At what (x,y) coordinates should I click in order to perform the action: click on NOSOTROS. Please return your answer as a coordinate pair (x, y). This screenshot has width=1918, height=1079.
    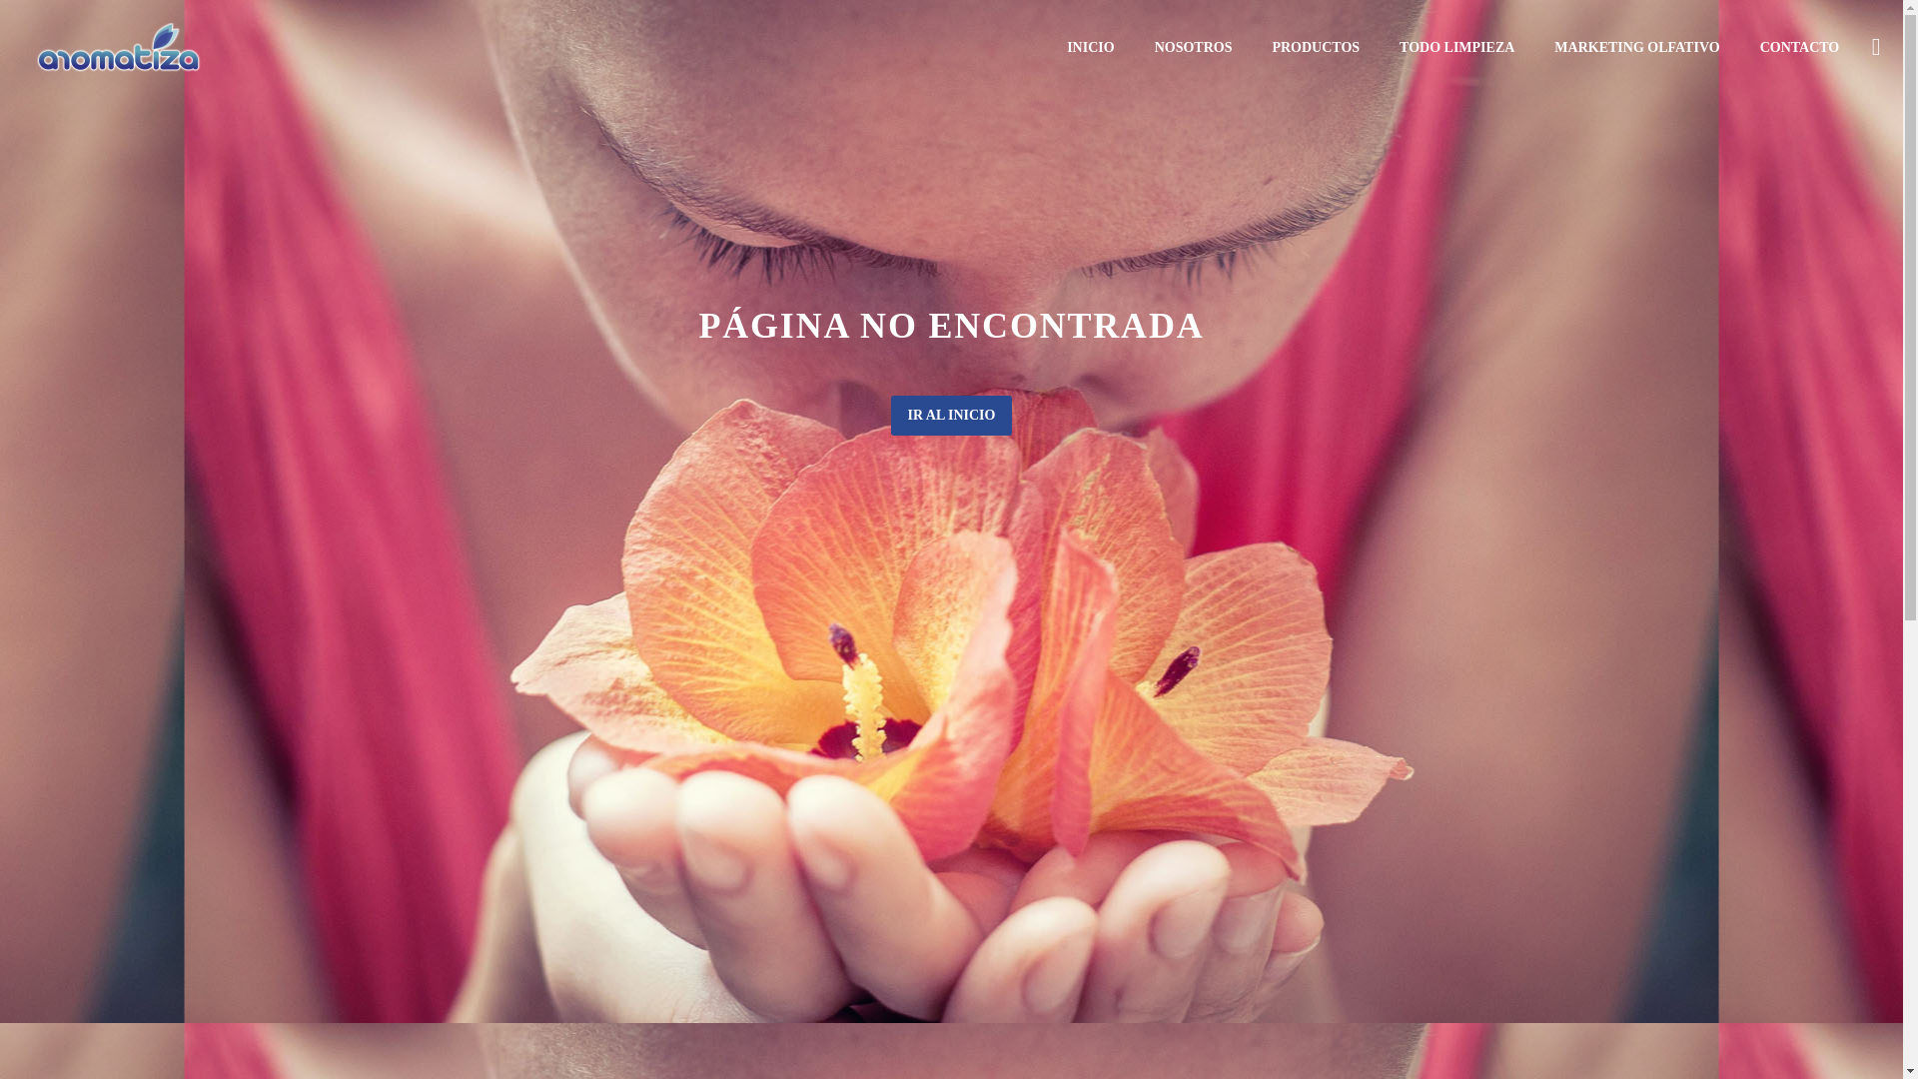
    Looking at the image, I should click on (1193, 48).